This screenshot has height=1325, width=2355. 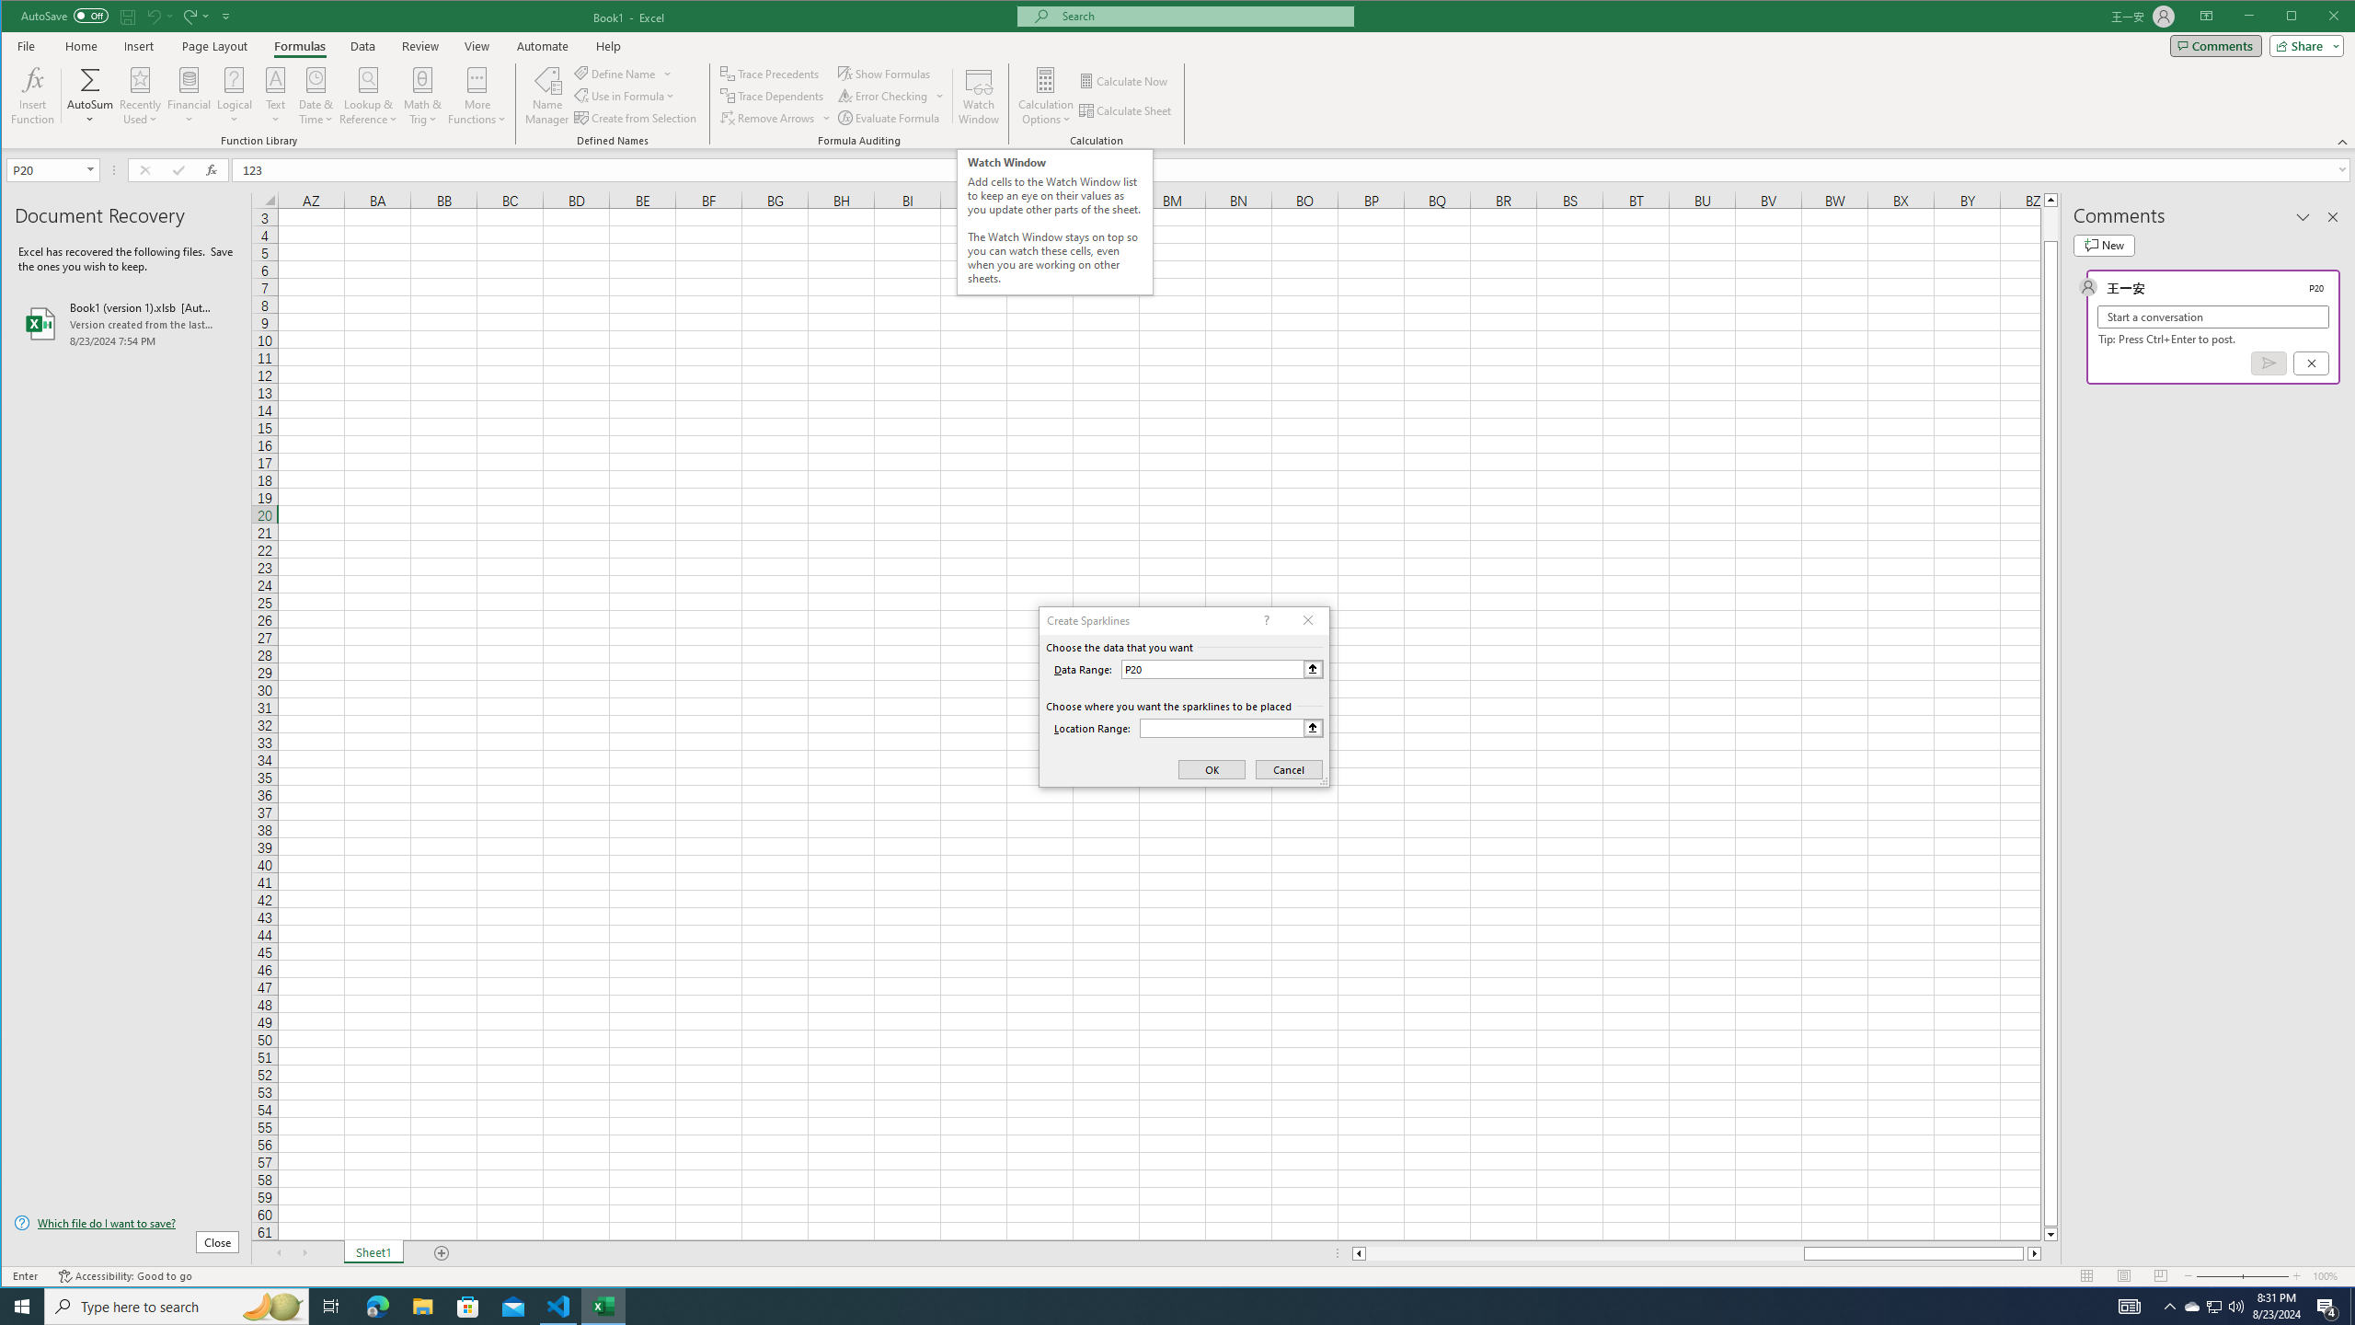 What do you see at coordinates (979, 96) in the screenshot?
I see `Watch Window` at bounding box center [979, 96].